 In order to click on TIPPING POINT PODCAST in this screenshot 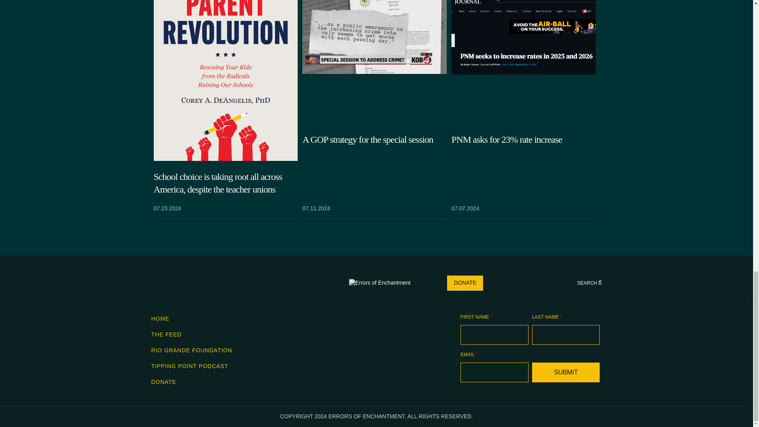, I will do `click(190, 366)`.